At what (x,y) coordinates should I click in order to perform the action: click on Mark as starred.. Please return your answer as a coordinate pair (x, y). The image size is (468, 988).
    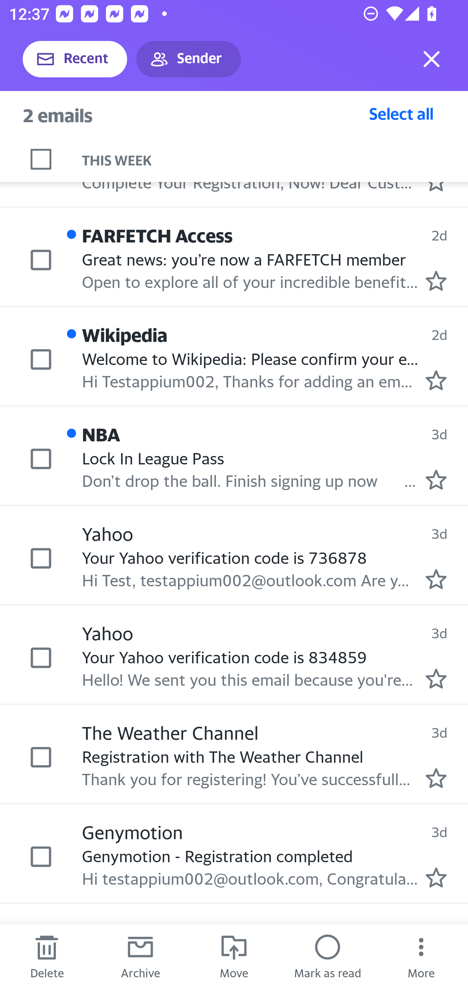
    Looking at the image, I should click on (436, 678).